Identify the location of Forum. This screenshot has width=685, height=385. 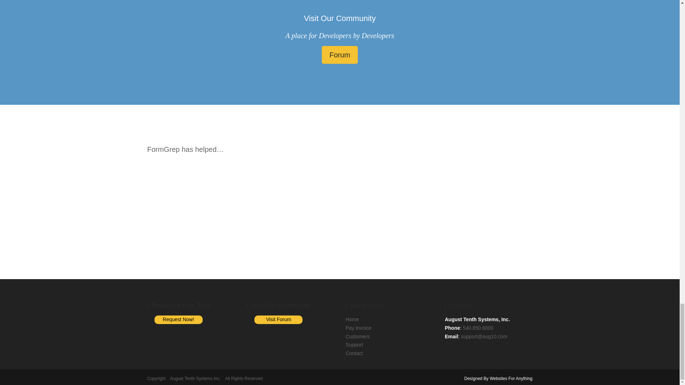
(340, 55).